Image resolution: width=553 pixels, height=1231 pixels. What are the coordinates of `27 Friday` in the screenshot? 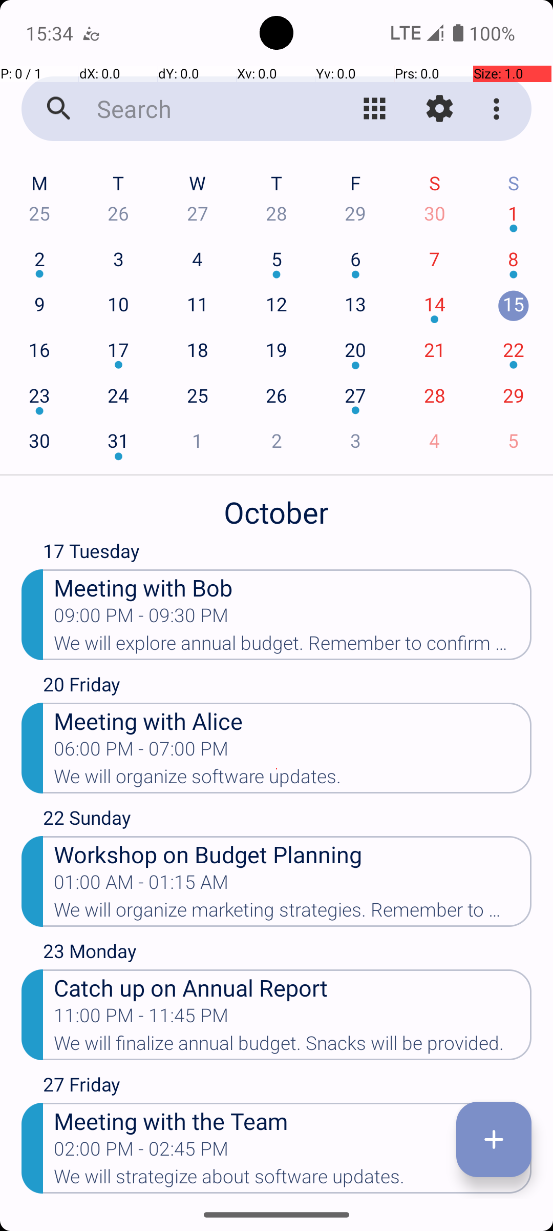 It's located at (287, 1087).